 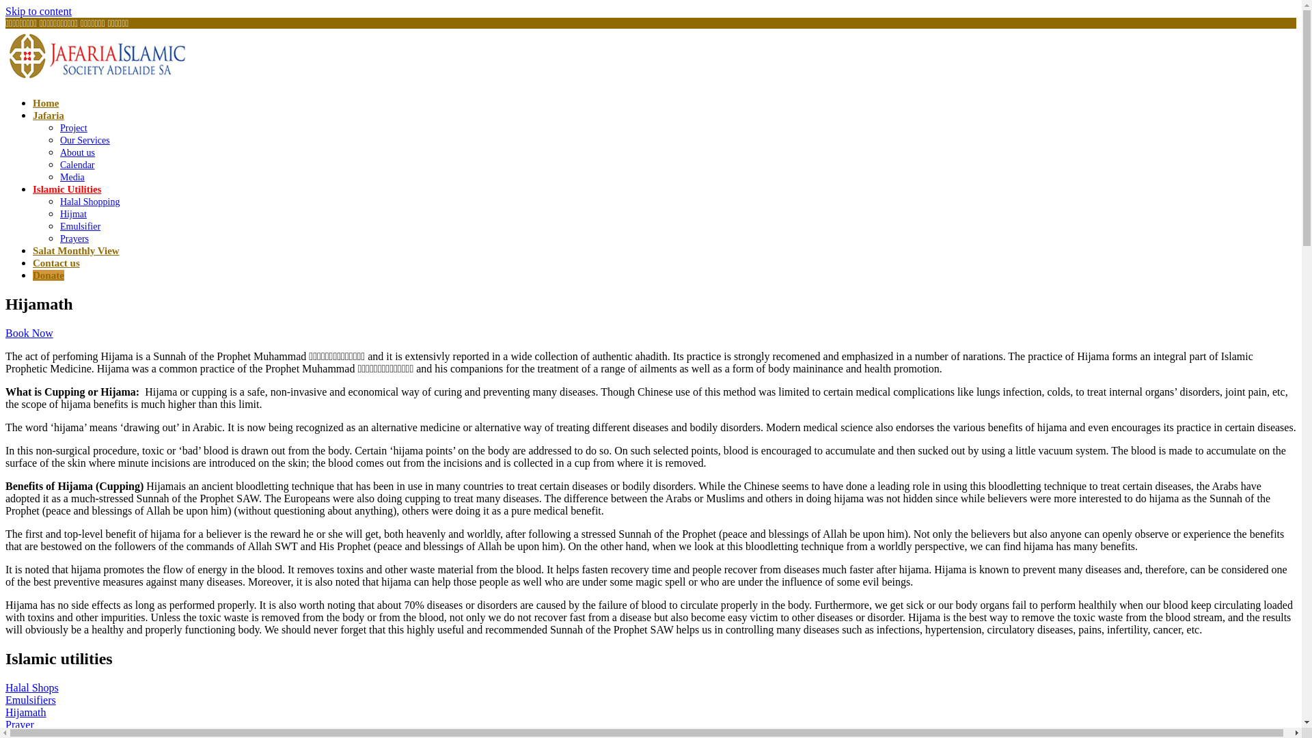 I want to click on Halal Shops, so click(x=32, y=687).